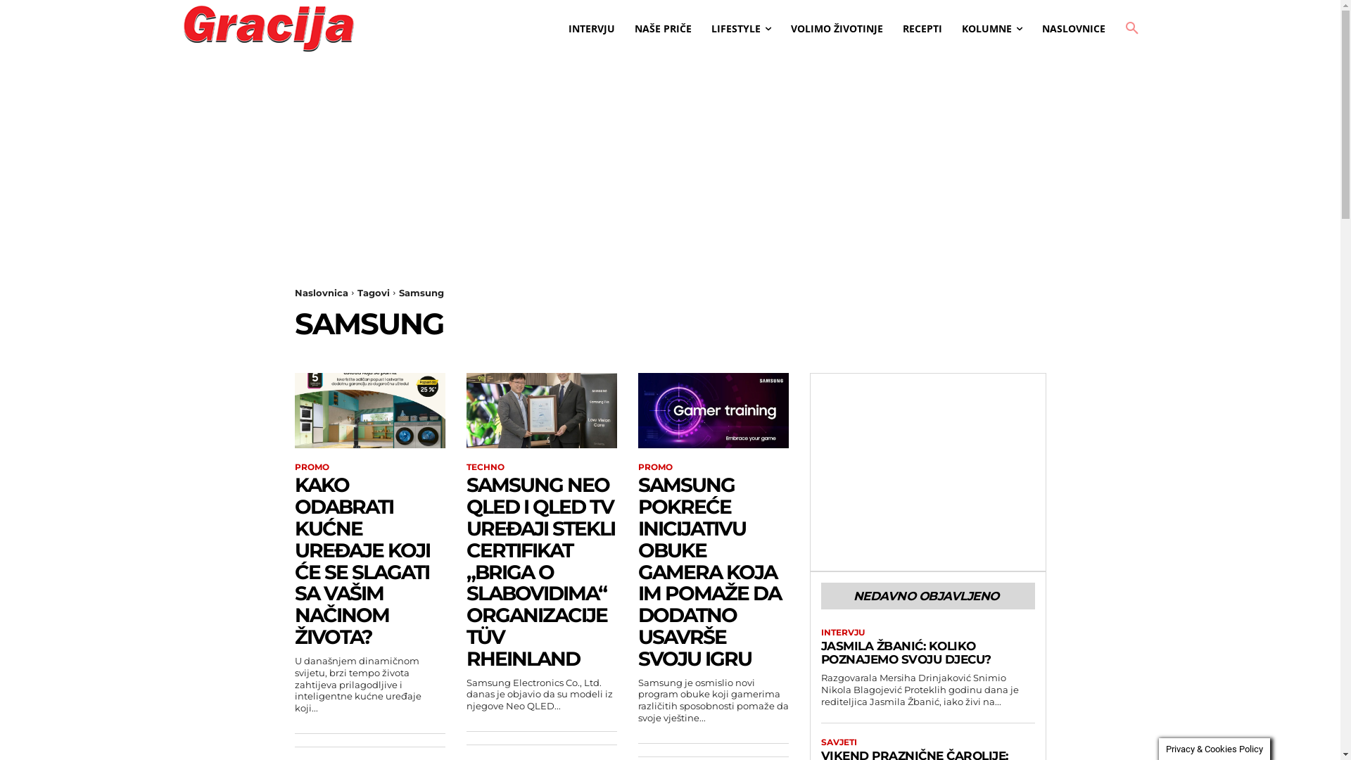 This screenshot has height=760, width=1351. Describe the element at coordinates (311, 467) in the screenshot. I see `PROMO` at that location.